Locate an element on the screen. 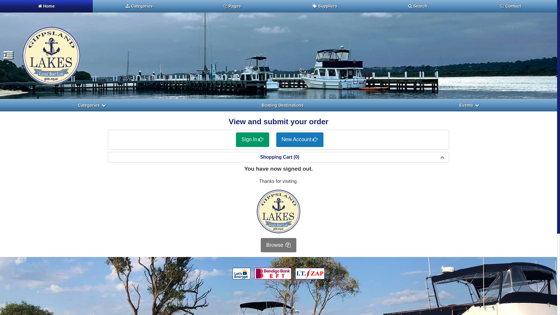  Payments by EFT into our Bendigo Bank account is located at coordinates (273, 274).